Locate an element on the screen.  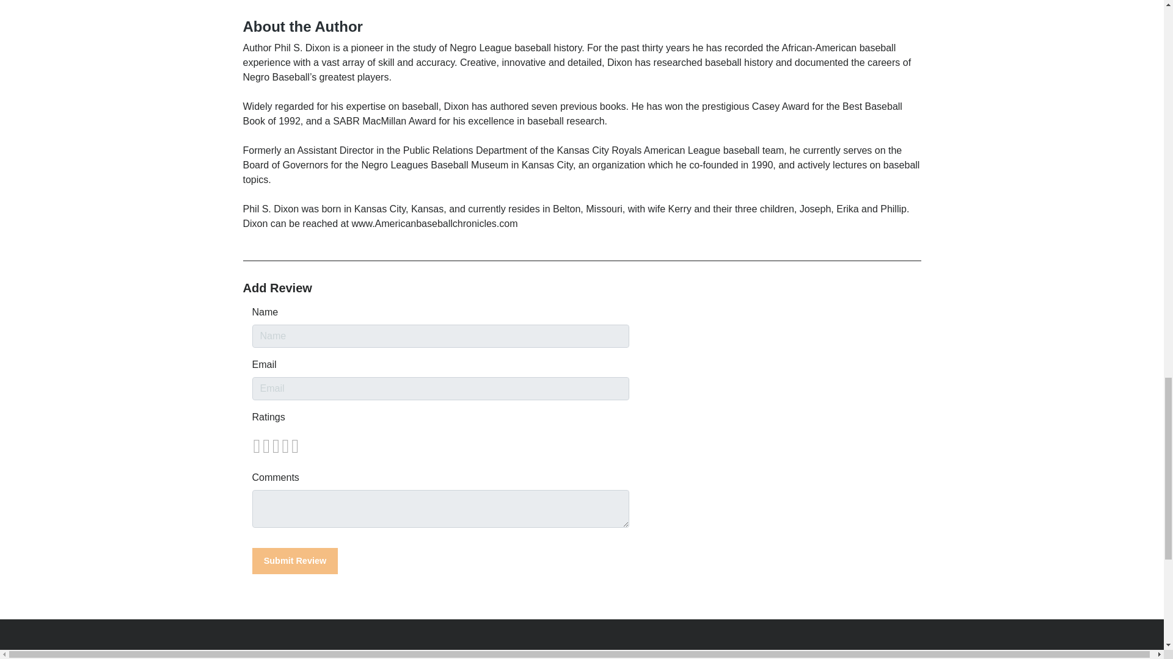
Submit Review is located at coordinates (294, 560).